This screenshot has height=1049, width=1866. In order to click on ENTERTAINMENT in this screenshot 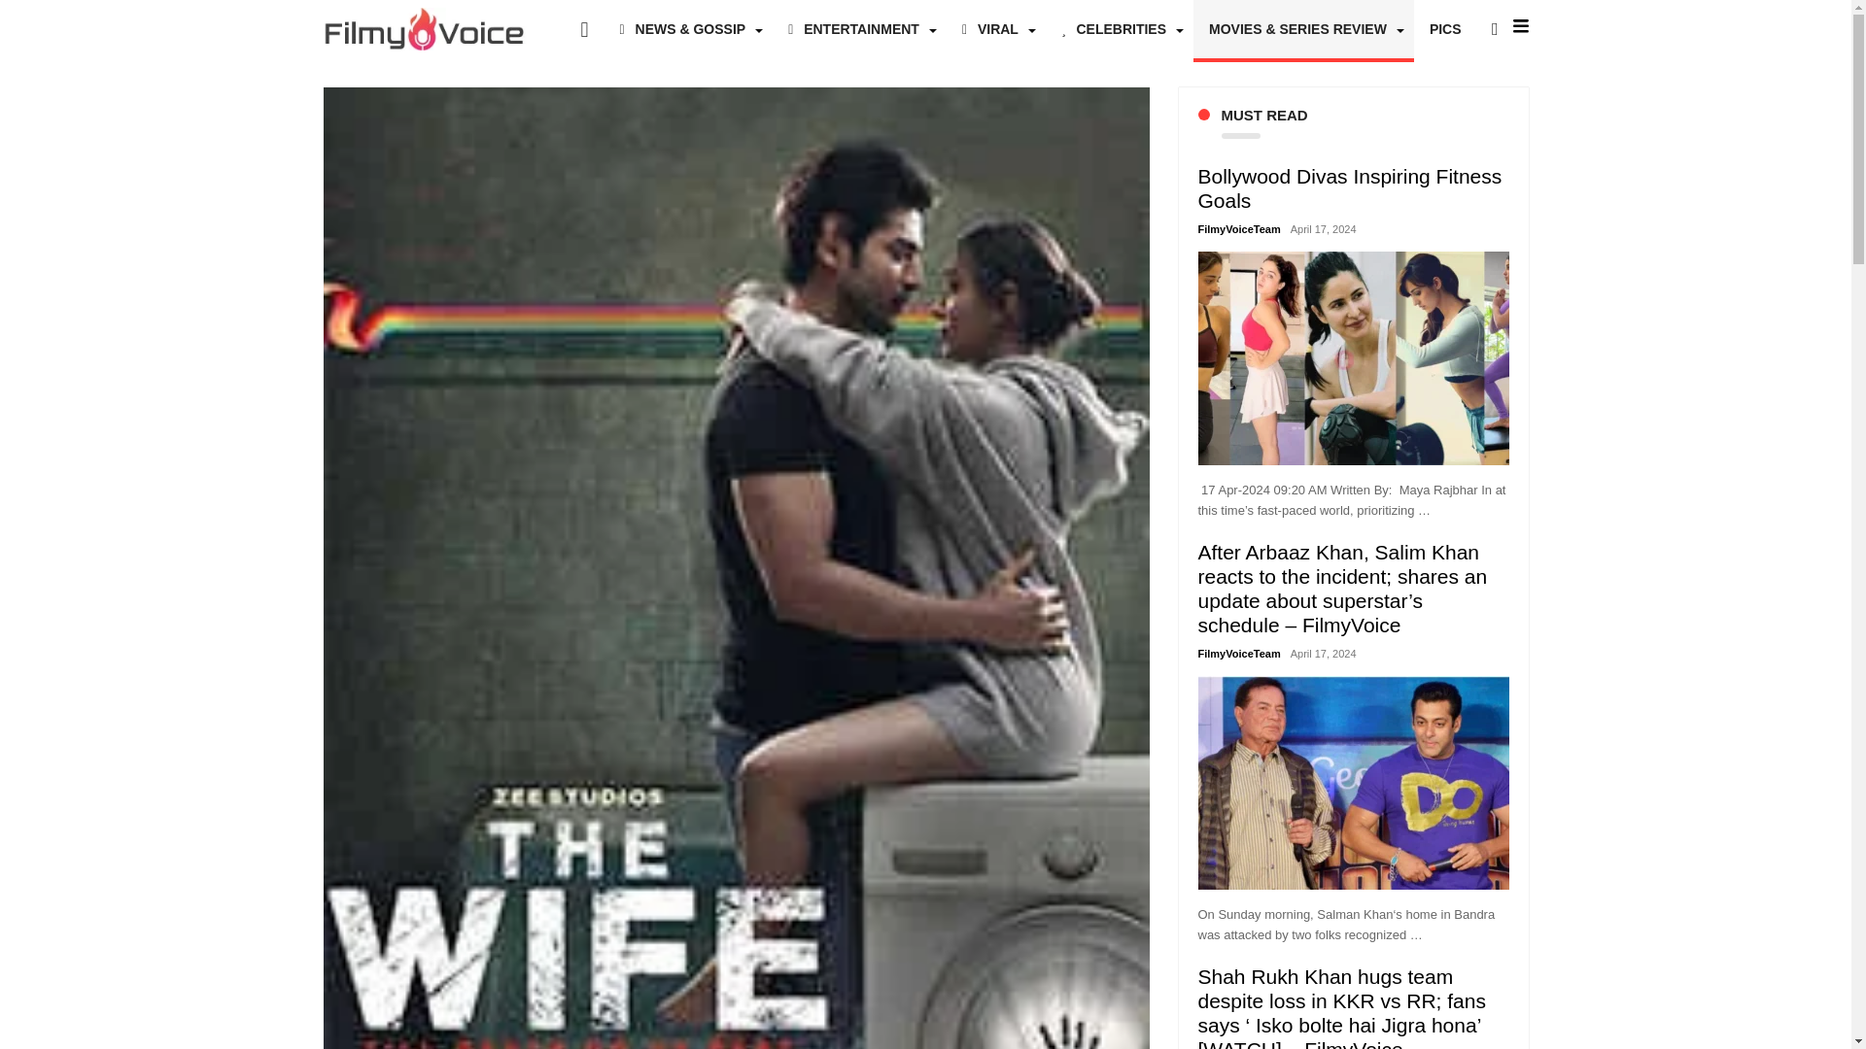, I will do `click(859, 29)`.